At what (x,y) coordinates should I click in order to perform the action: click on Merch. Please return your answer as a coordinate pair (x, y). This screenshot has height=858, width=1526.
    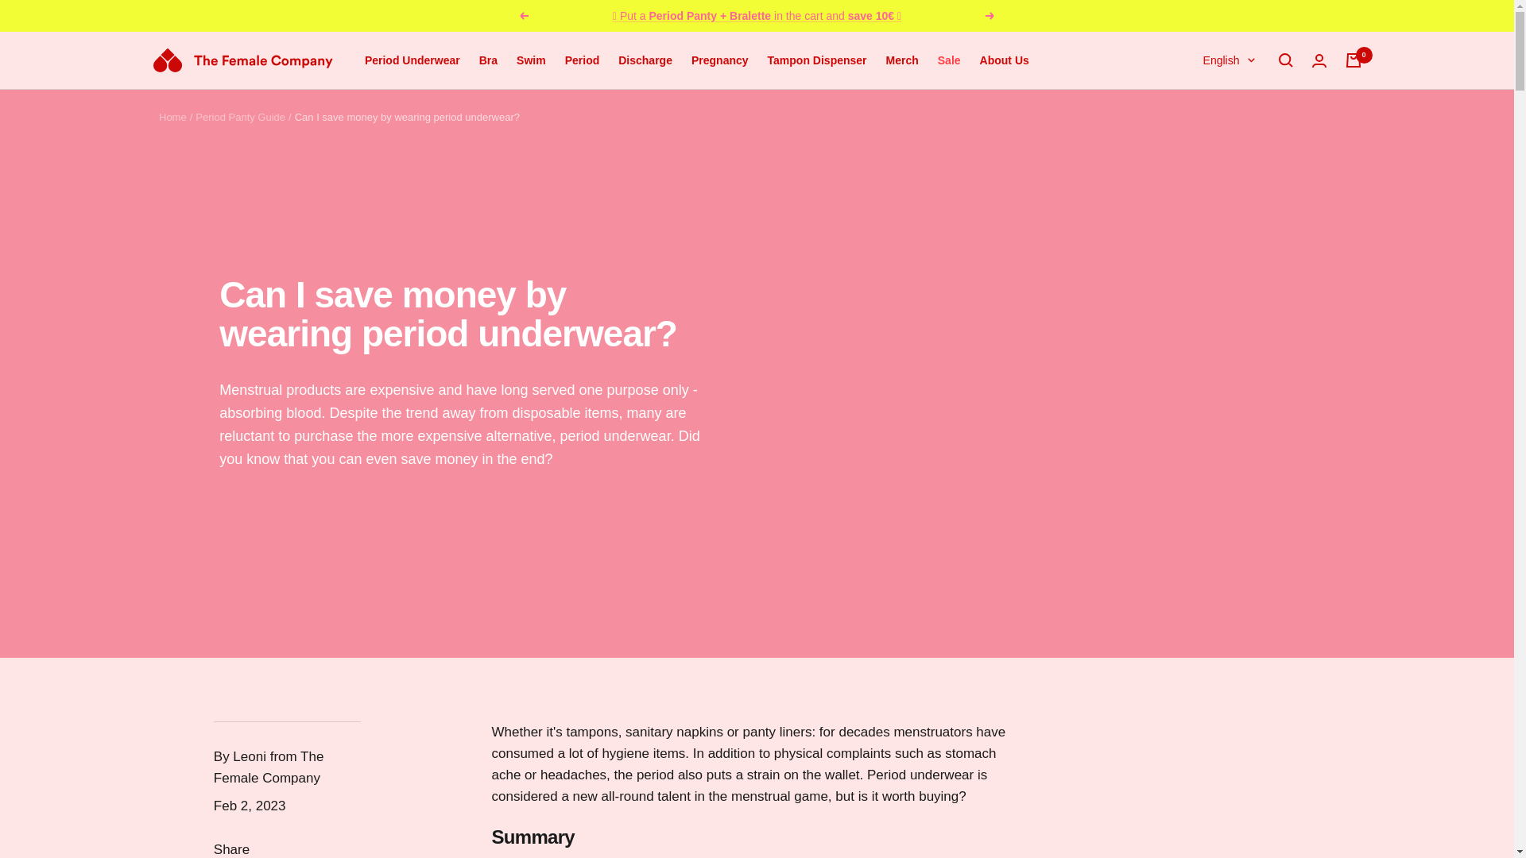
    Looking at the image, I should click on (902, 60).